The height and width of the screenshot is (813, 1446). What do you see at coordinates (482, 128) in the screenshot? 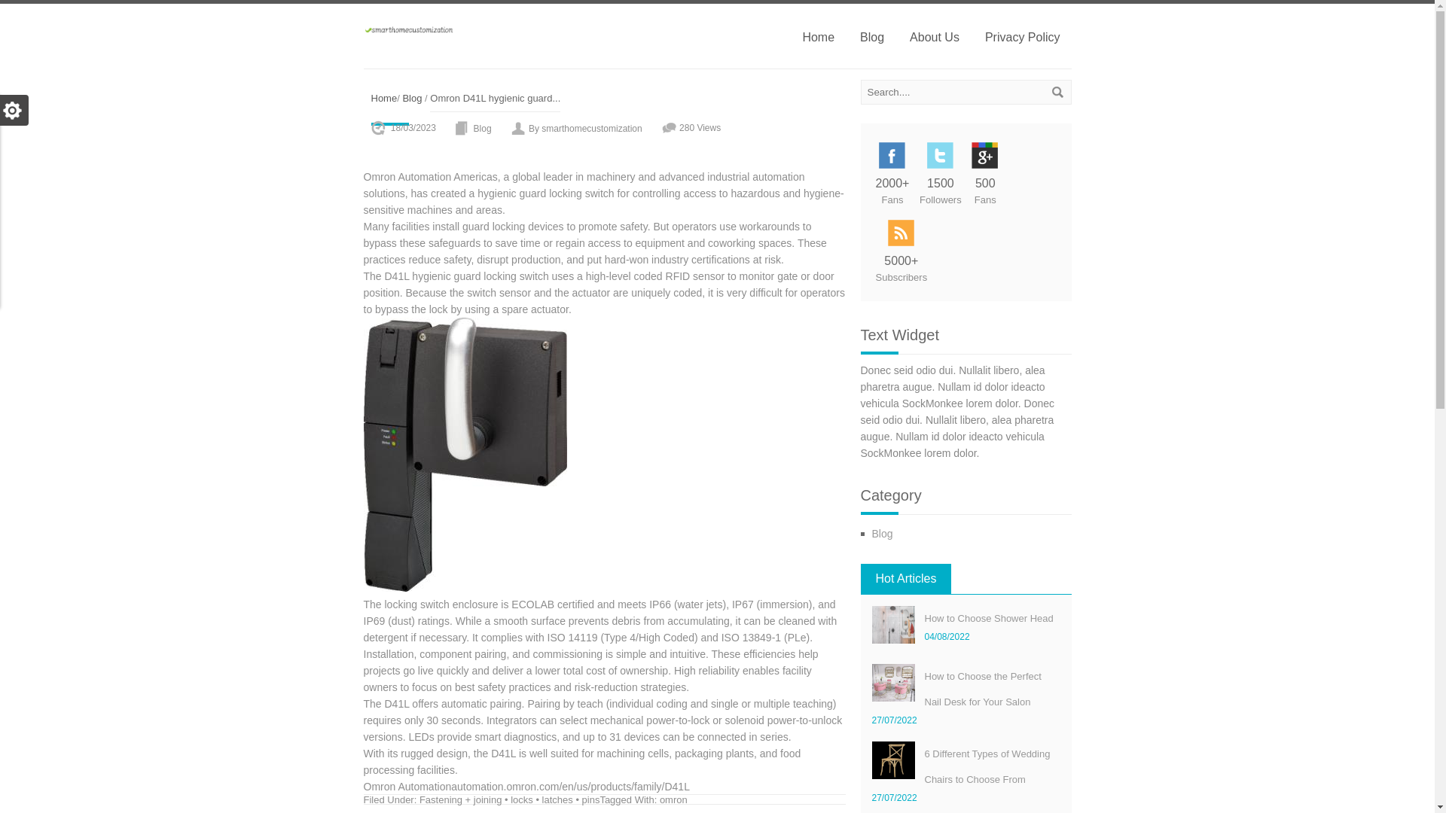
I see `Blog` at bounding box center [482, 128].